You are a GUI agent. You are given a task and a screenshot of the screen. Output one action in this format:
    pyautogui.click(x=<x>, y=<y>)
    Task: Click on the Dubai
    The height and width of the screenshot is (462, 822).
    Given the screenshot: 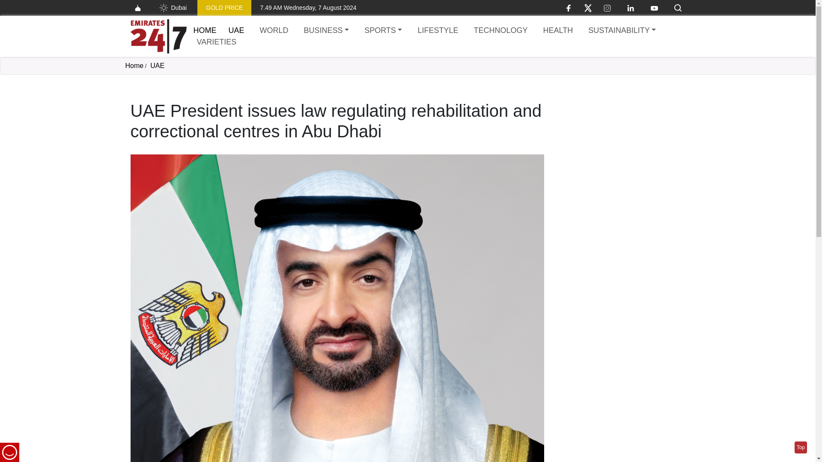 What is the action you would take?
    pyautogui.click(x=172, y=8)
    